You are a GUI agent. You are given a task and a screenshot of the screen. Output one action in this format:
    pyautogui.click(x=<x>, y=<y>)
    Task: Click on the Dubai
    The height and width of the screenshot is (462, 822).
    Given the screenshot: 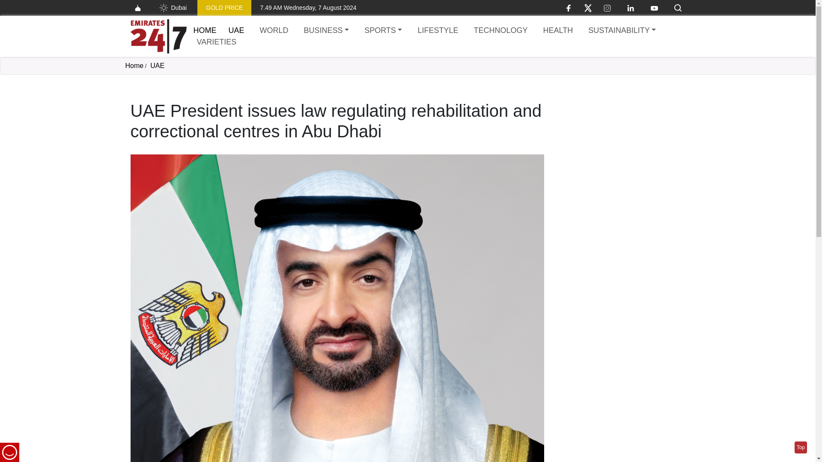 What is the action you would take?
    pyautogui.click(x=172, y=8)
    